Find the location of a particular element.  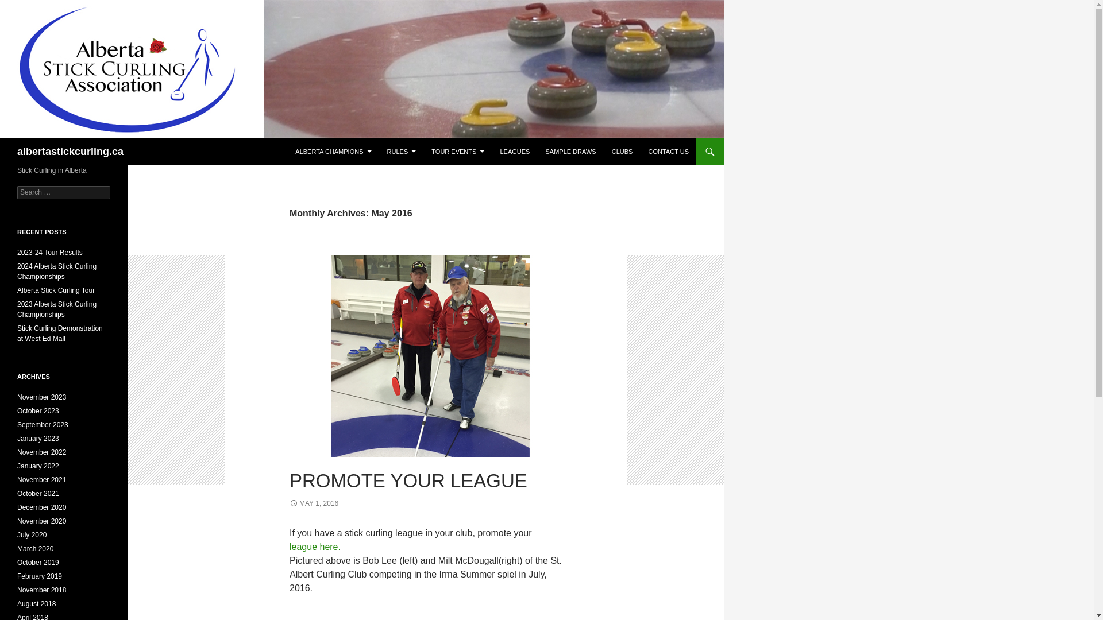

ALBERTA CHAMPIONS is located at coordinates (333, 152).